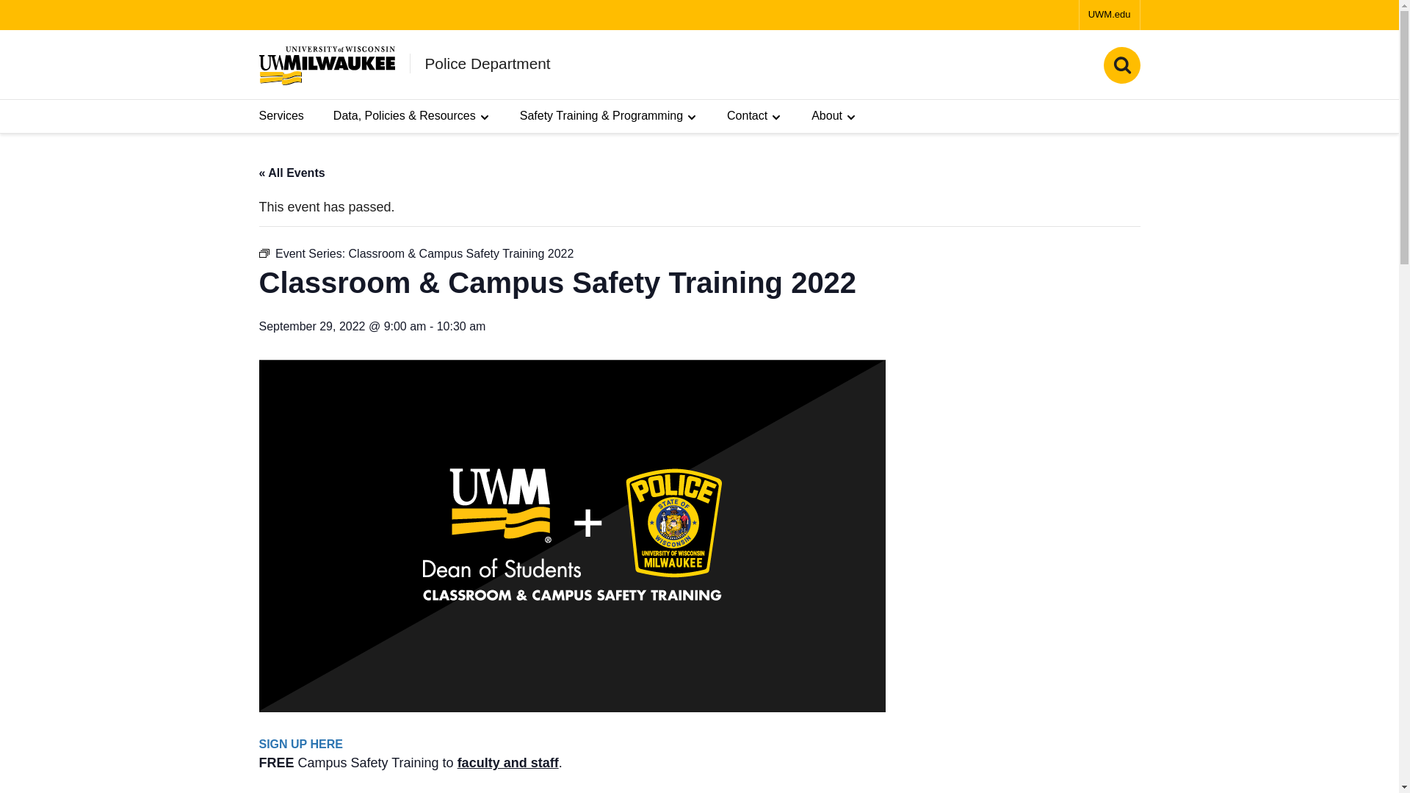 Image resolution: width=1410 pixels, height=793 pixels. What do you see at coordinates (486, 63) in the screenshot?
I see `UWM Police Department` at bounding box center [486, 63].